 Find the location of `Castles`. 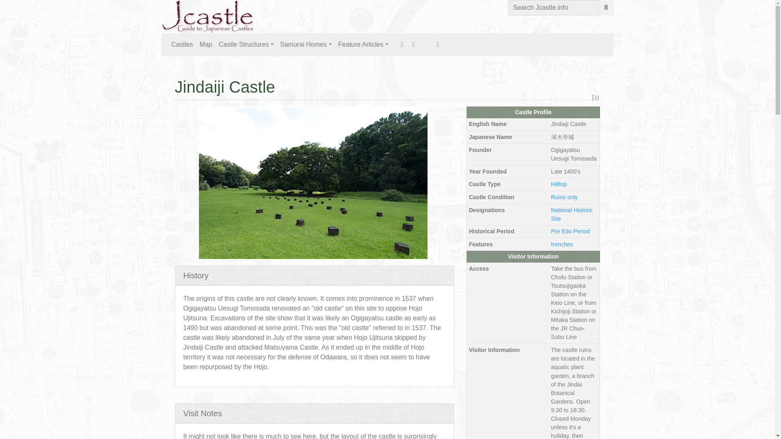

Castles is located at coordinates (182, 44).